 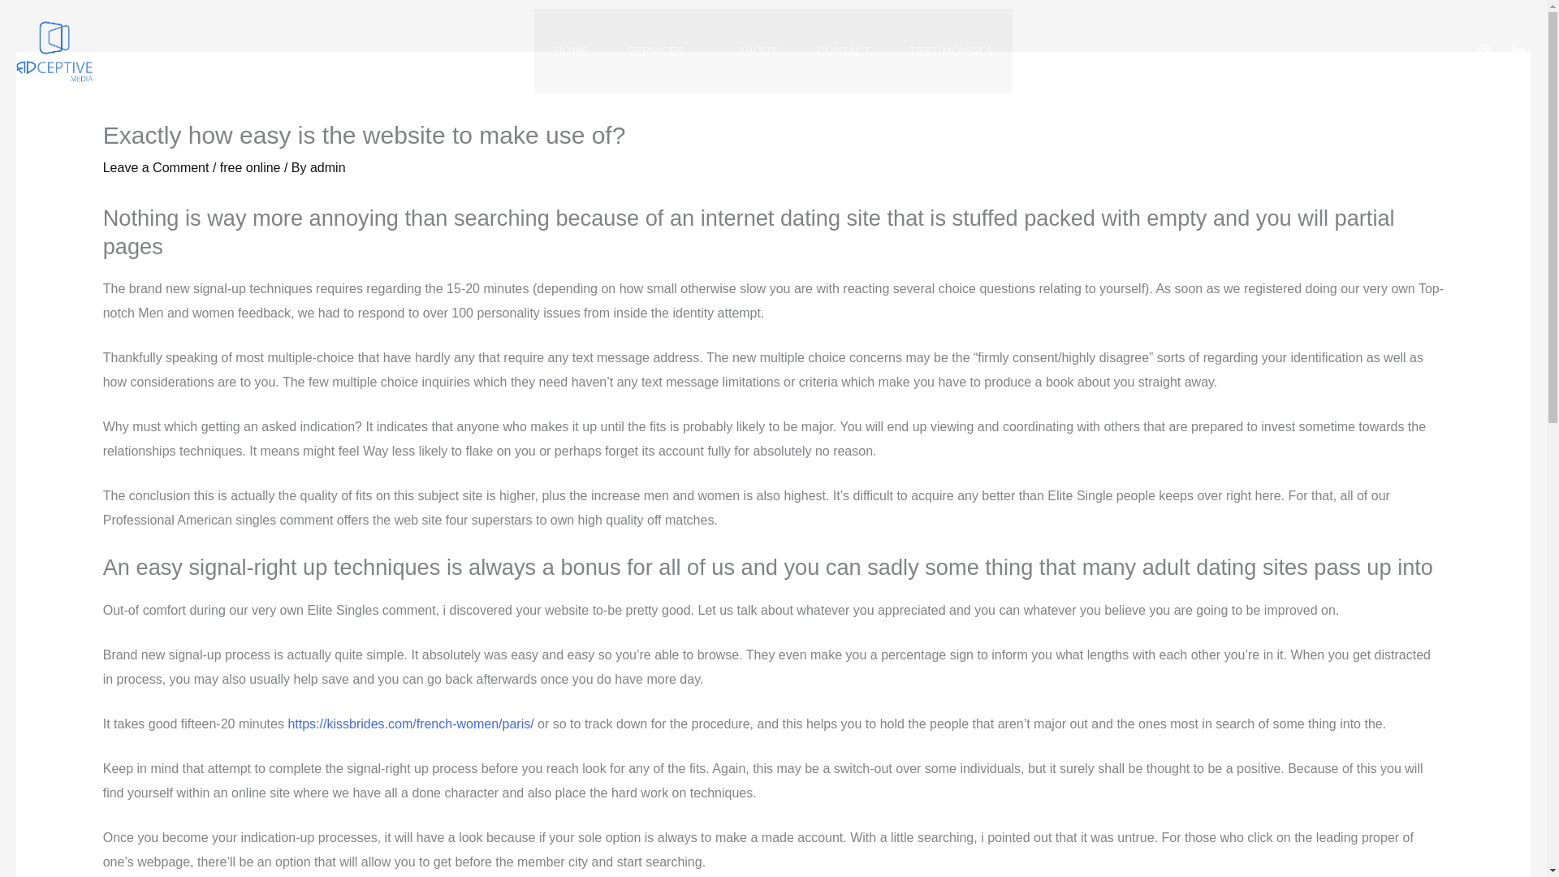 What do you see at coordinates (156, 167) in the screenshot?
I see `Leave a Comment` at bounding box center [156, 167].